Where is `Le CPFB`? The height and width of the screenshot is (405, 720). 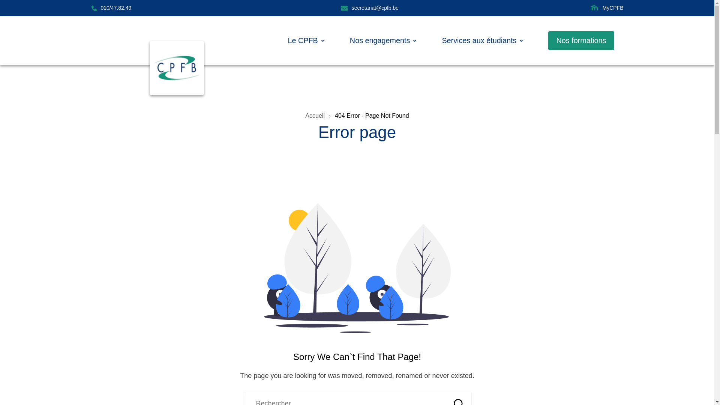
Le CPFB is located at coordinates (303, 40).